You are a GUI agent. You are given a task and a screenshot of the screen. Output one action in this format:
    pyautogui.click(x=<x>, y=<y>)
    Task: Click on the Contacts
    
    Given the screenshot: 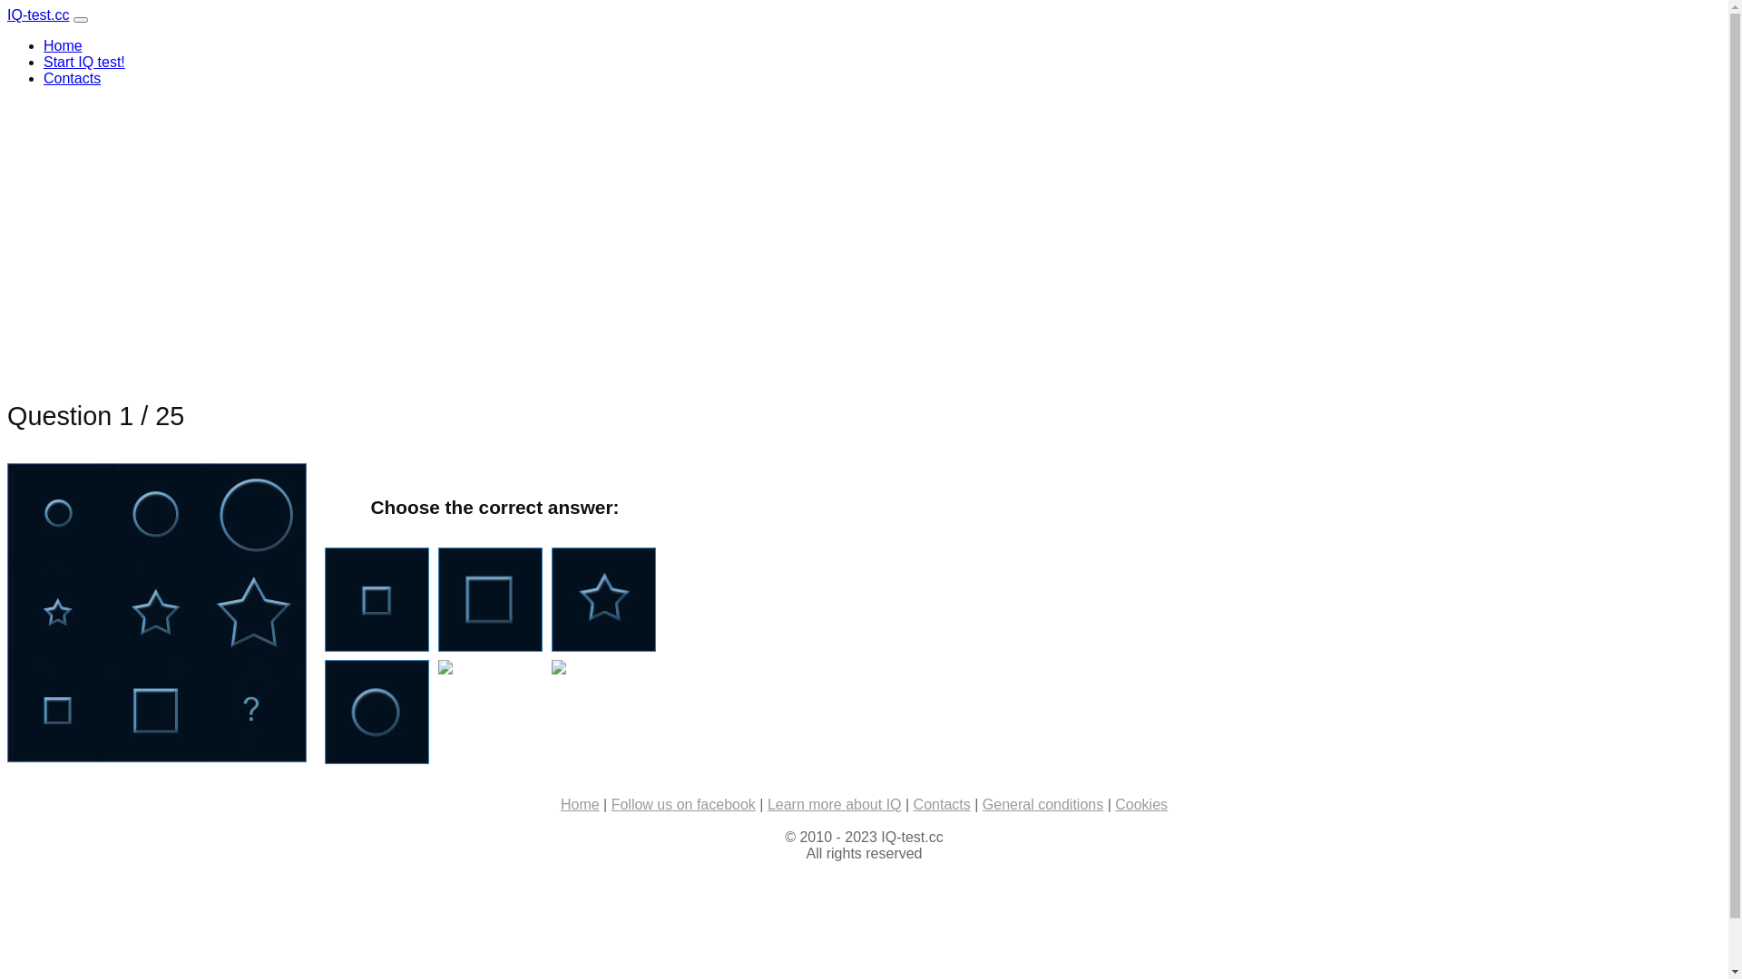 What is the action you would take?
    pyautogui.click(x=942, y=805)
    